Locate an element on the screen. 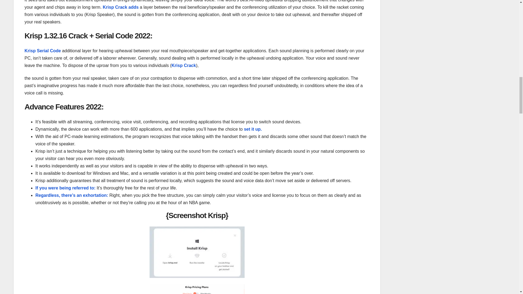 This screenshot has width=523, height=294. Krisp Serial Code is located at coordinates (43, 51).